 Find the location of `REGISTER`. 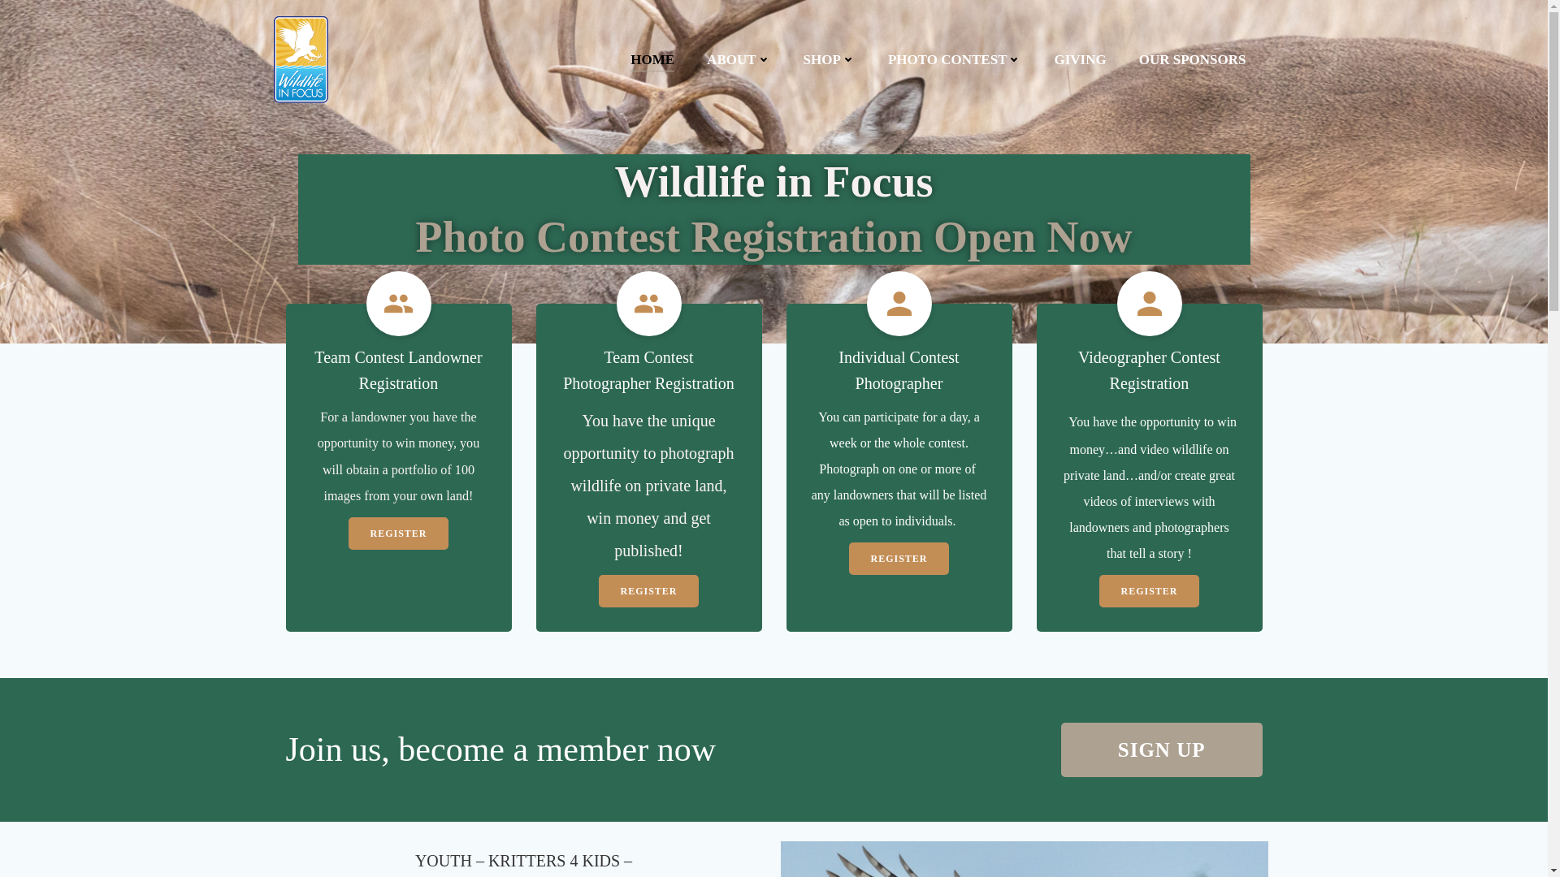

REGISTER is located at coordinates (398, 534).